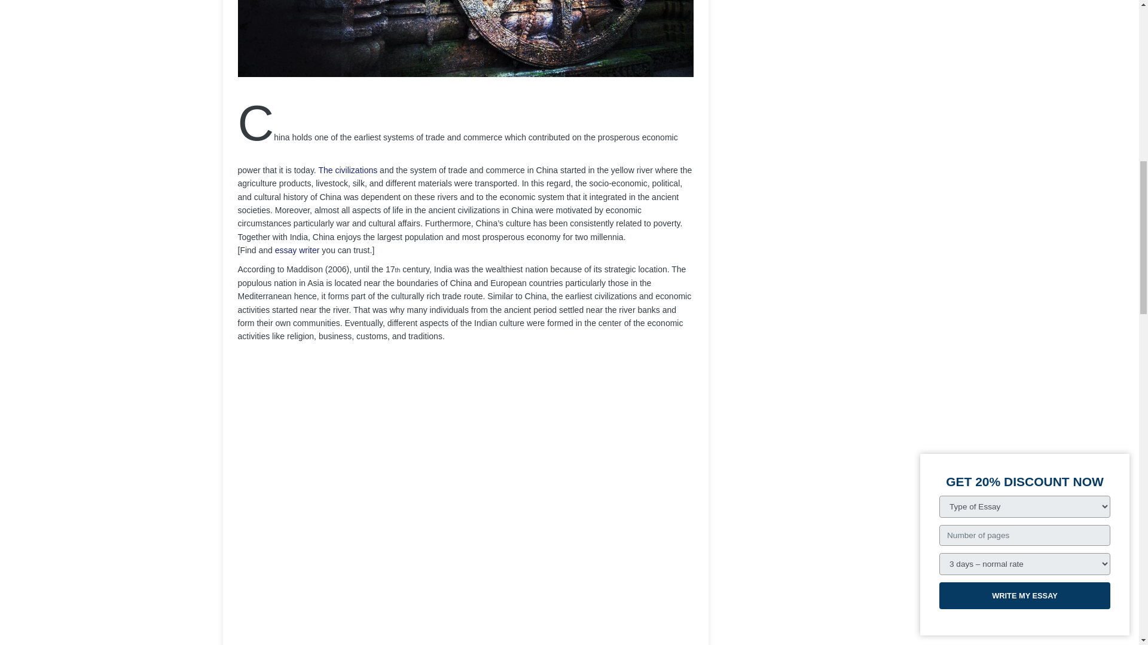 The width and height of the screenshot is (1148, 645). What do you see at coordinates (347, 170) in the screenshot?
I see `The civilizations` at bounding box center [347, 170].